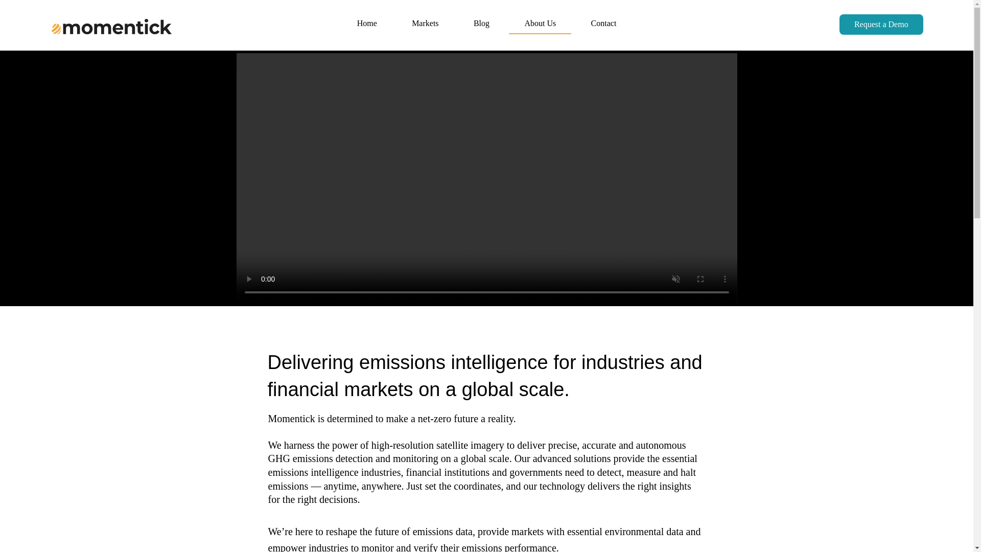 The image size is (981, 552). I want to click on About Us, so click(540, 24).